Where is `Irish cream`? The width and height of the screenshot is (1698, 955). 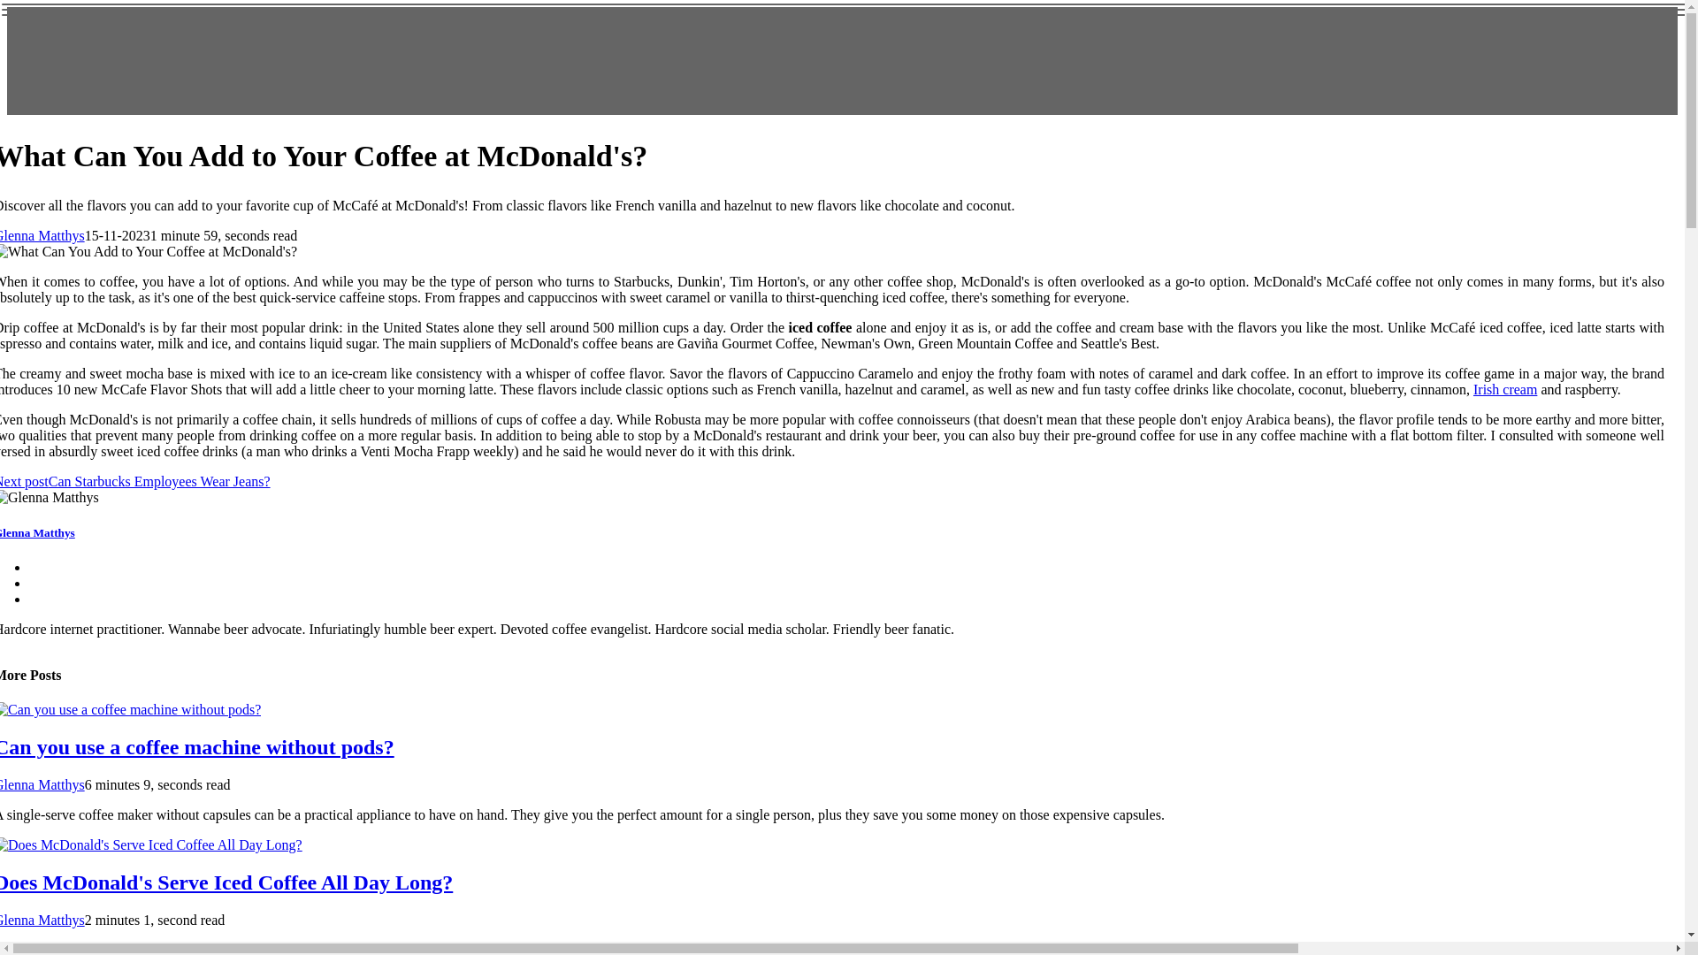
Irish cream is located at coordinates (1505, 389).